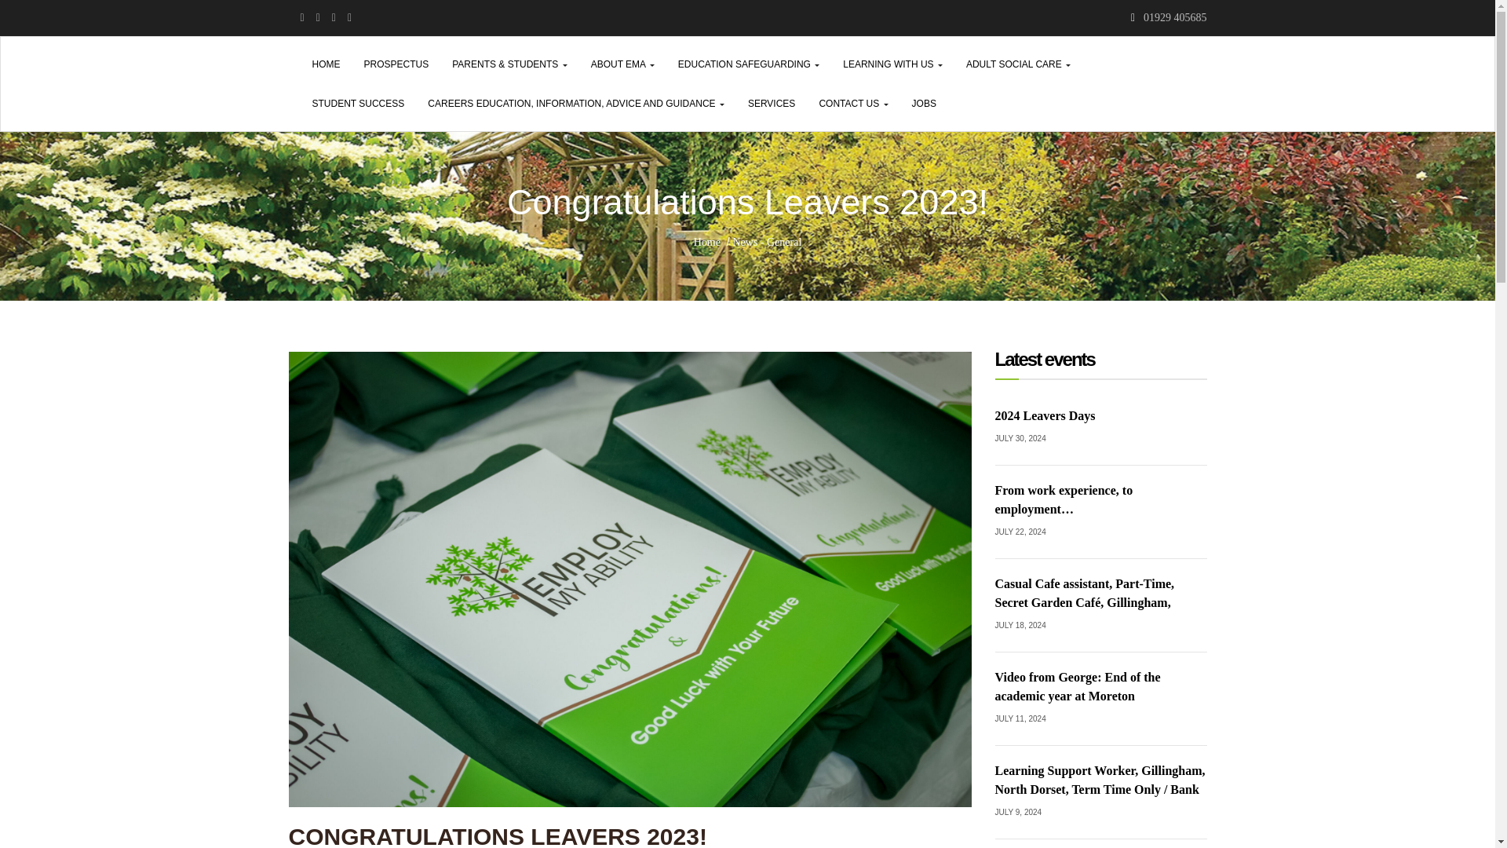 The width and height of the screenshot is (1507, 848). What do you see at coordinates (1175, 17) in the screenshot?
I see `01929 405685` at bounding box center [1175, 17].